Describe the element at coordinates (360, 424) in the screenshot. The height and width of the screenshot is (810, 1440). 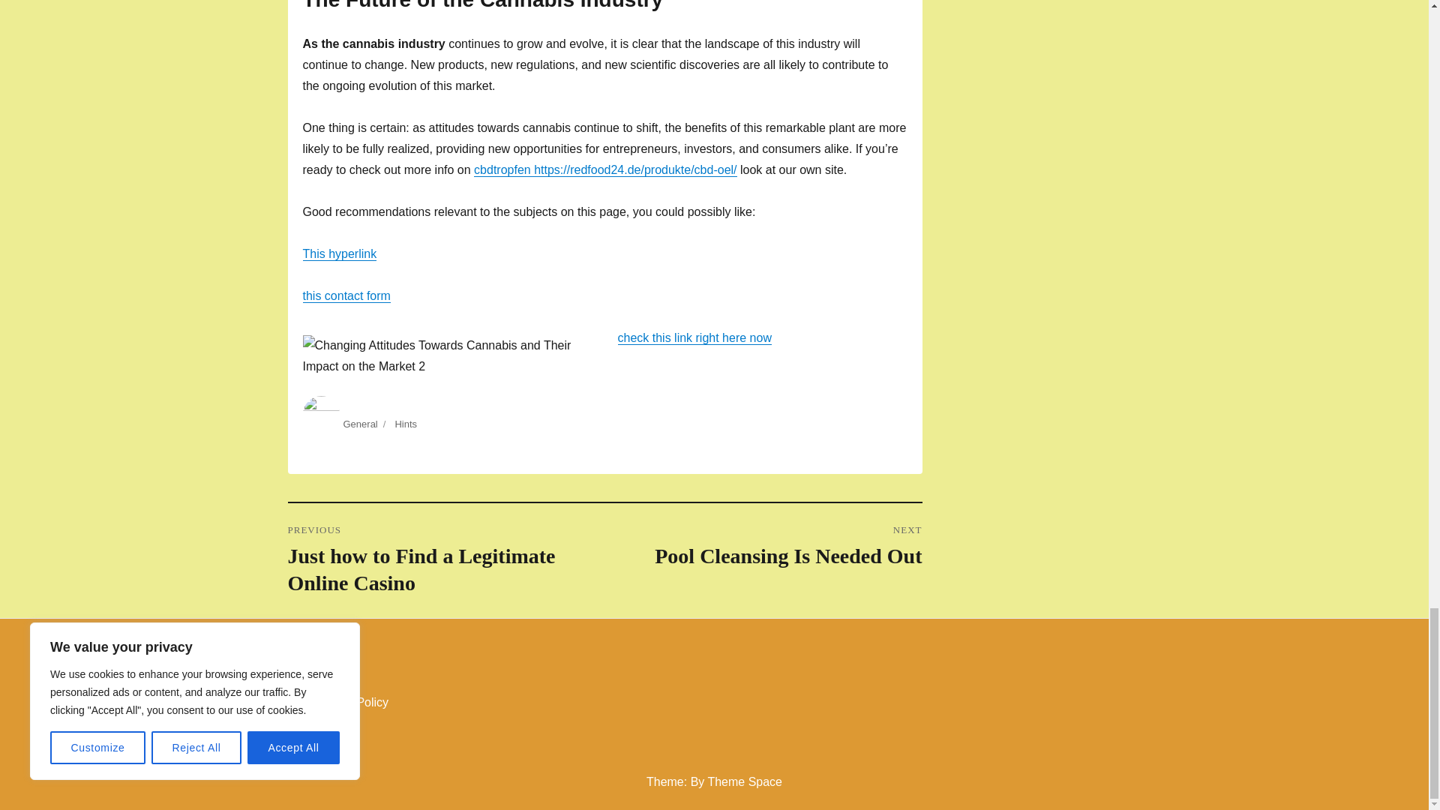
I see `General` at that location.